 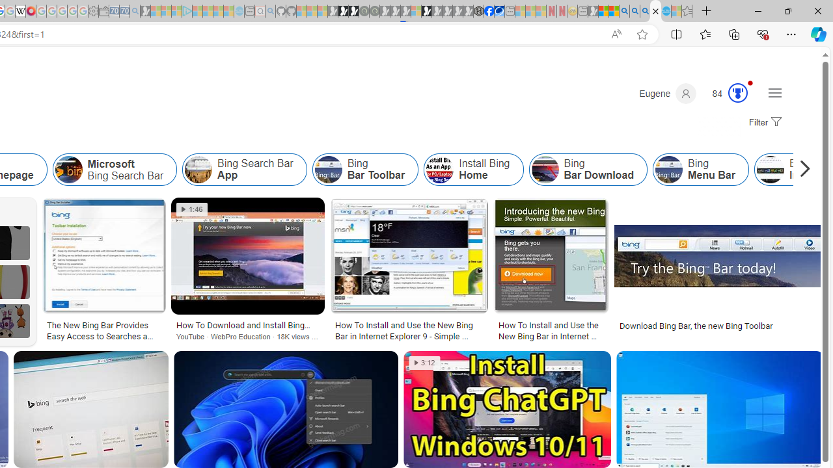 What do you see at coordinates (440, 169) in the screenshot?
I see `Install Bing Home` at bounding box center [440, 169].